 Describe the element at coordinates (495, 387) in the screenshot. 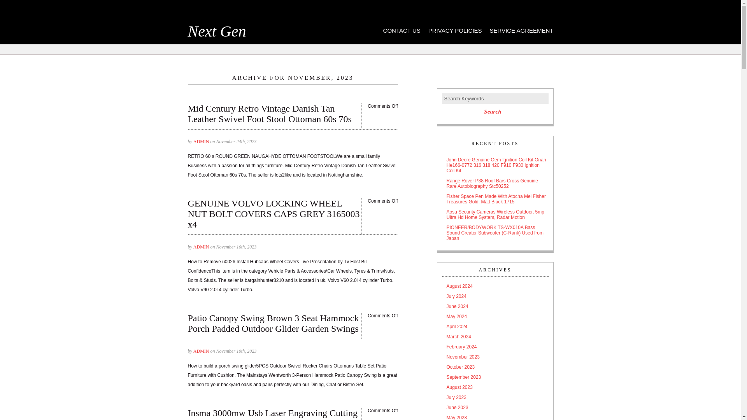

I see `August 2023` at that location.